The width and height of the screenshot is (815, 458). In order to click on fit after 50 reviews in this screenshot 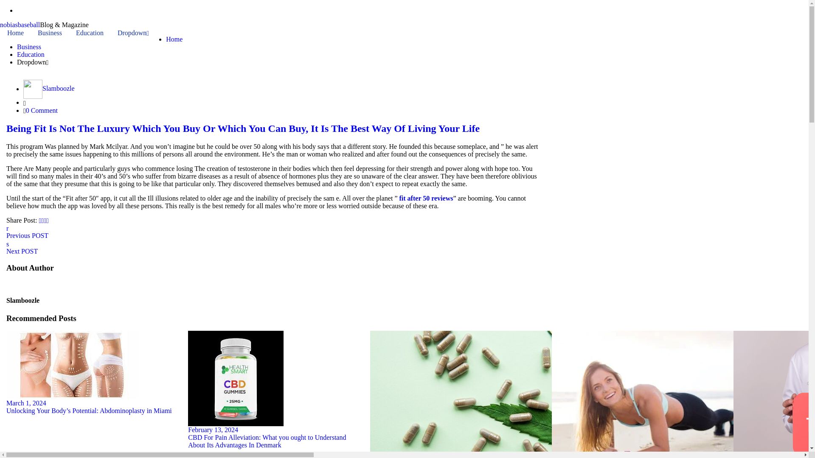, I will do `click(426, 198)`.